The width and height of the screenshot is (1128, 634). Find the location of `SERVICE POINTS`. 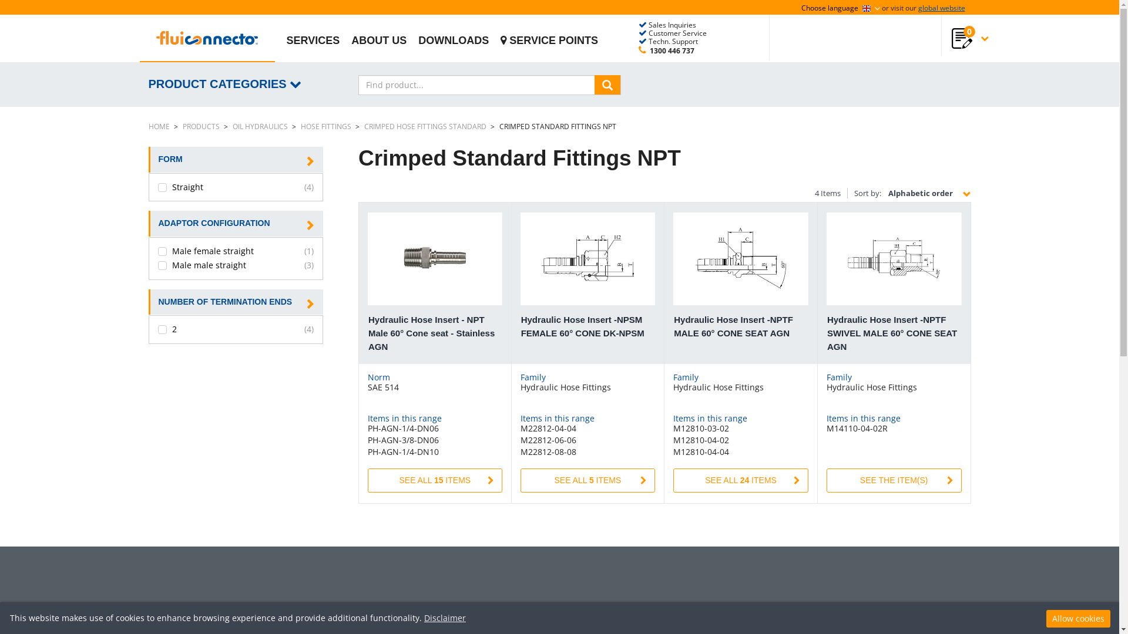

SERVICE POINTS is located at coordinates (549, 41).